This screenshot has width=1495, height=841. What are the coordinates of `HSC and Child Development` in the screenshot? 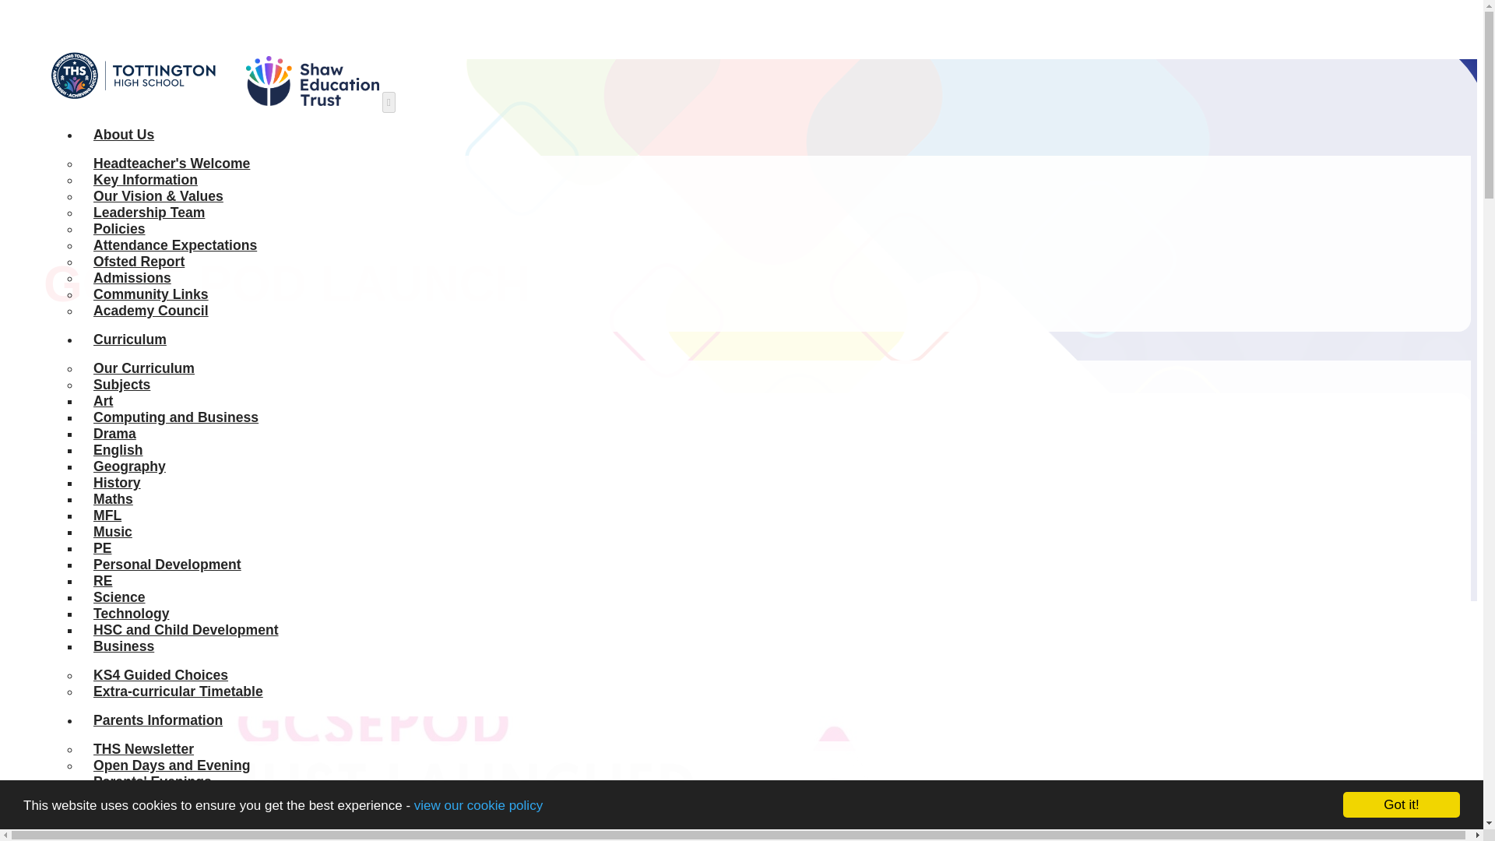 It's located at (185, 629).